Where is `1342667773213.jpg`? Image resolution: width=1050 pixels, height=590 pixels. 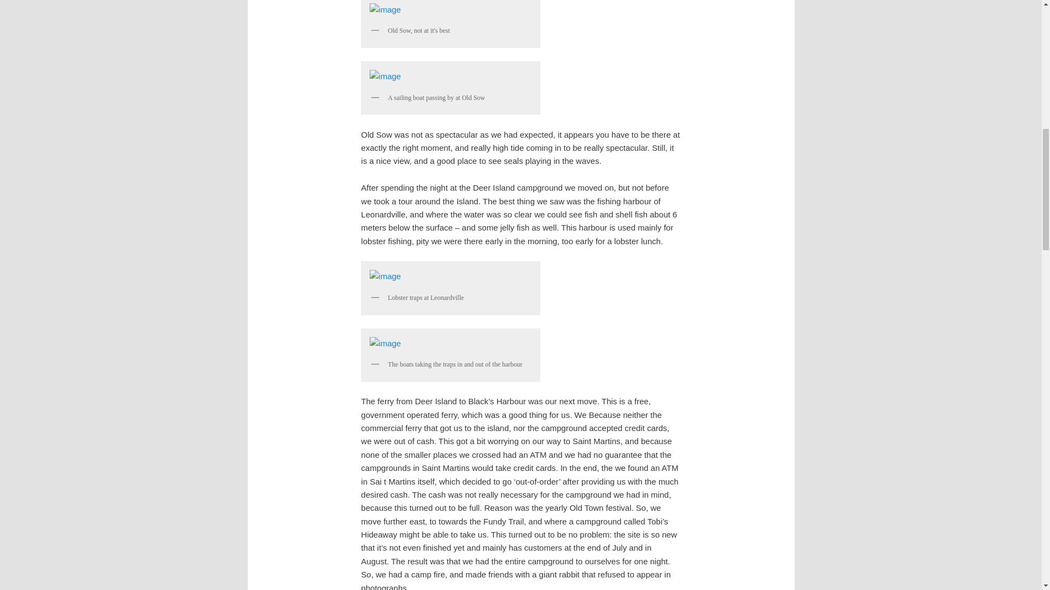 1342667773213.jpg is located at coordinates (451, 76).